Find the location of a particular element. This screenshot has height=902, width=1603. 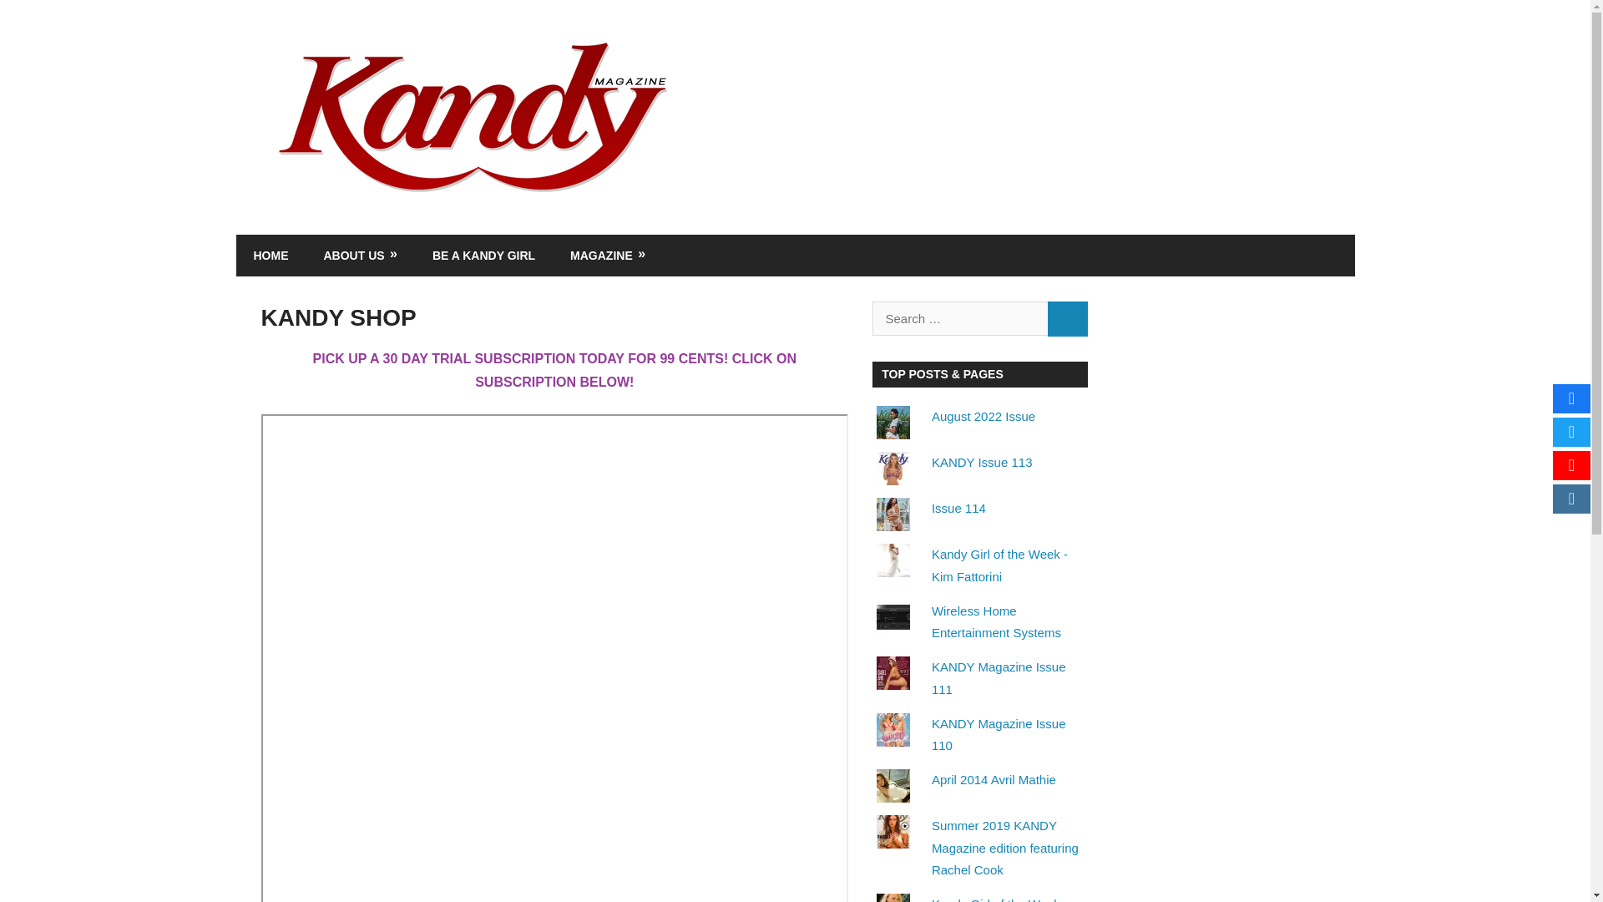

Summer 2019 KANDY Magazine edition featuring Rachel Cook is located at coordinates (1005, 847).